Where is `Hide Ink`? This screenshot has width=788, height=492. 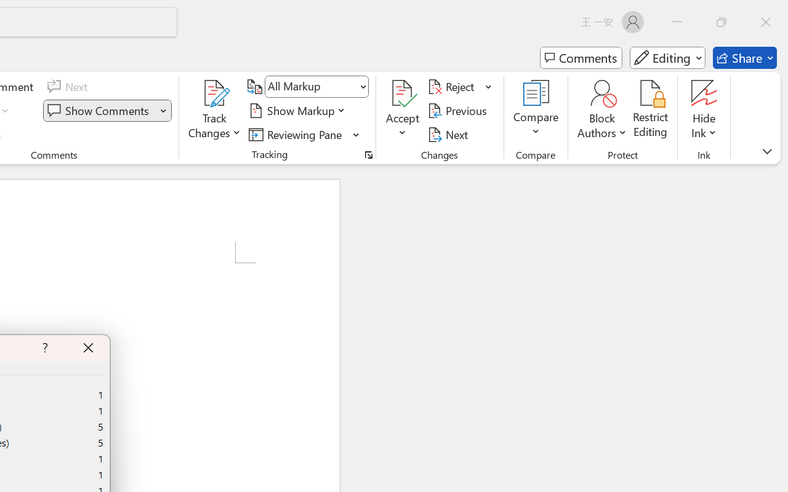 Hide Ink is located at coordinates (704, 93).